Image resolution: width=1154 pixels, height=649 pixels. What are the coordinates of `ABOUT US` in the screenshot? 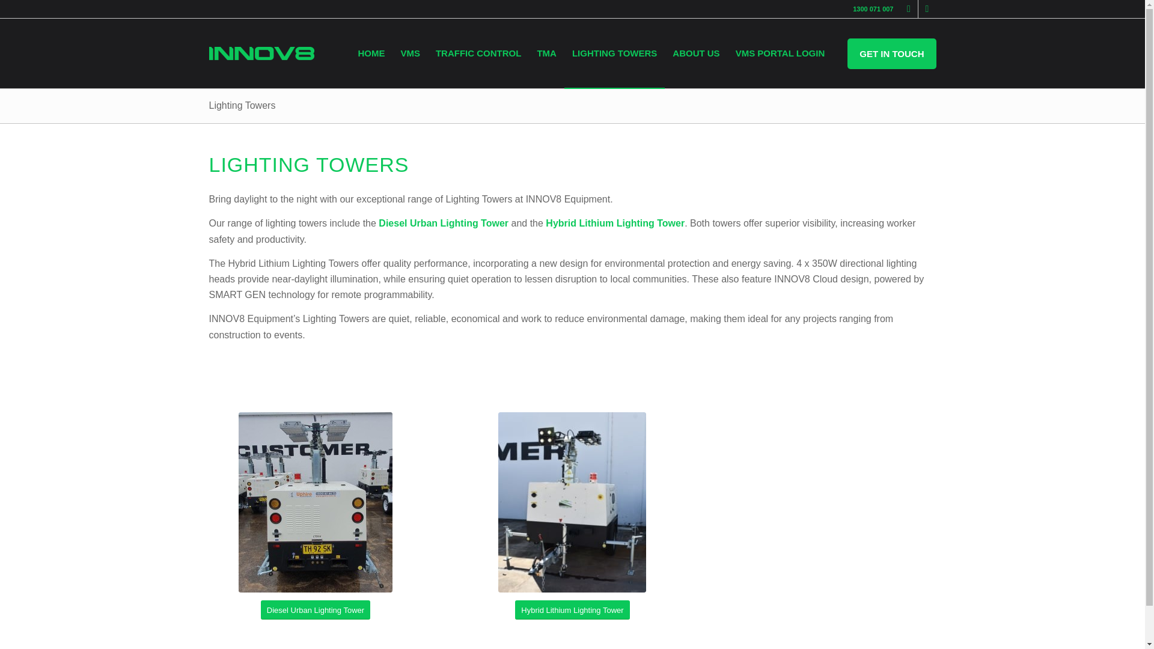 It's located at (695, 53).